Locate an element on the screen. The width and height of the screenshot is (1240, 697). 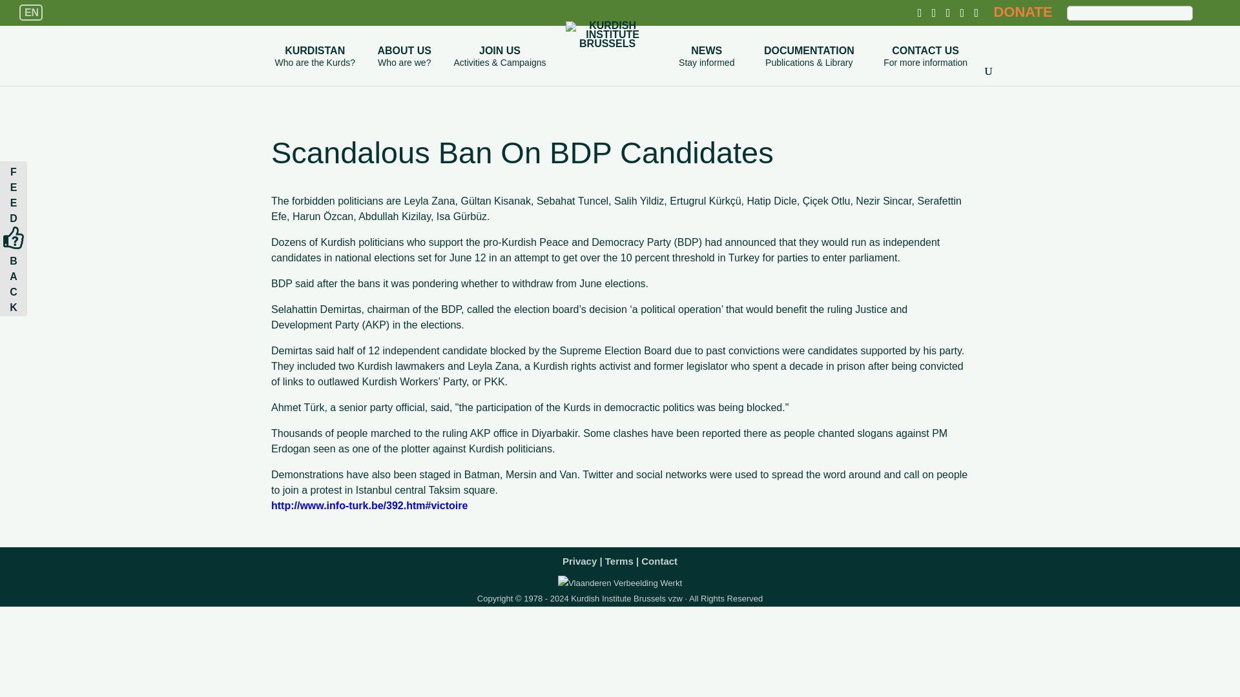
Search is located at coordinates (925, 66).